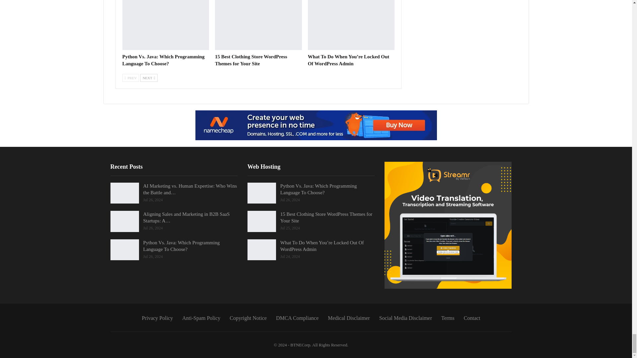 The image size is (637, 358). I want to click on Next, so click(149, 78).